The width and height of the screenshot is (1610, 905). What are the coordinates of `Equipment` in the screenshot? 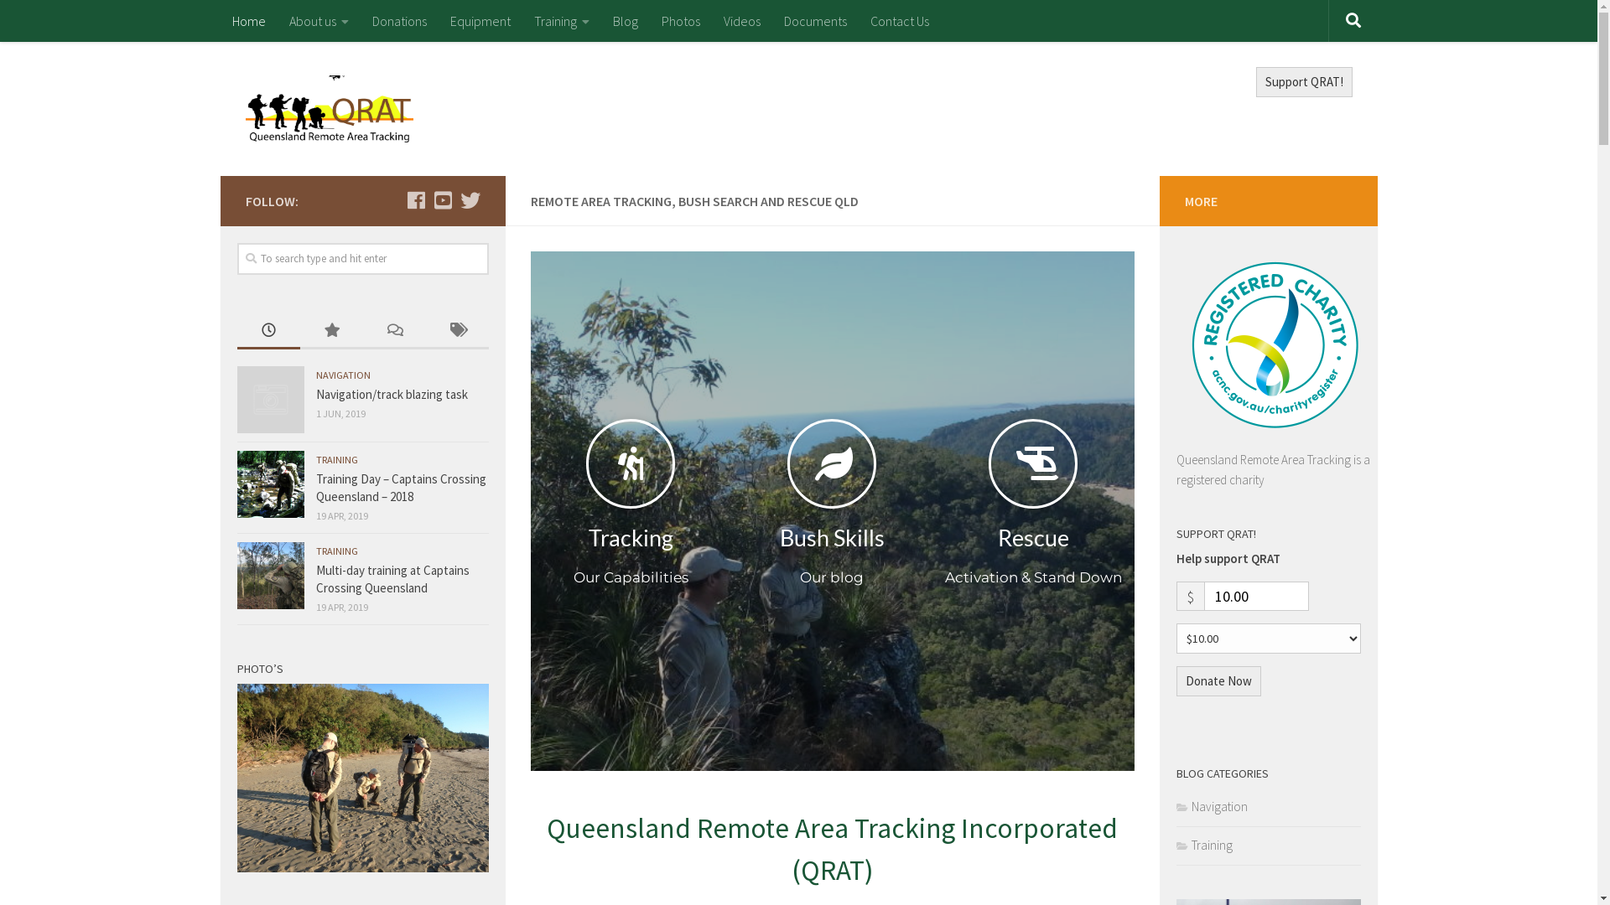 It's located at (480, 21).